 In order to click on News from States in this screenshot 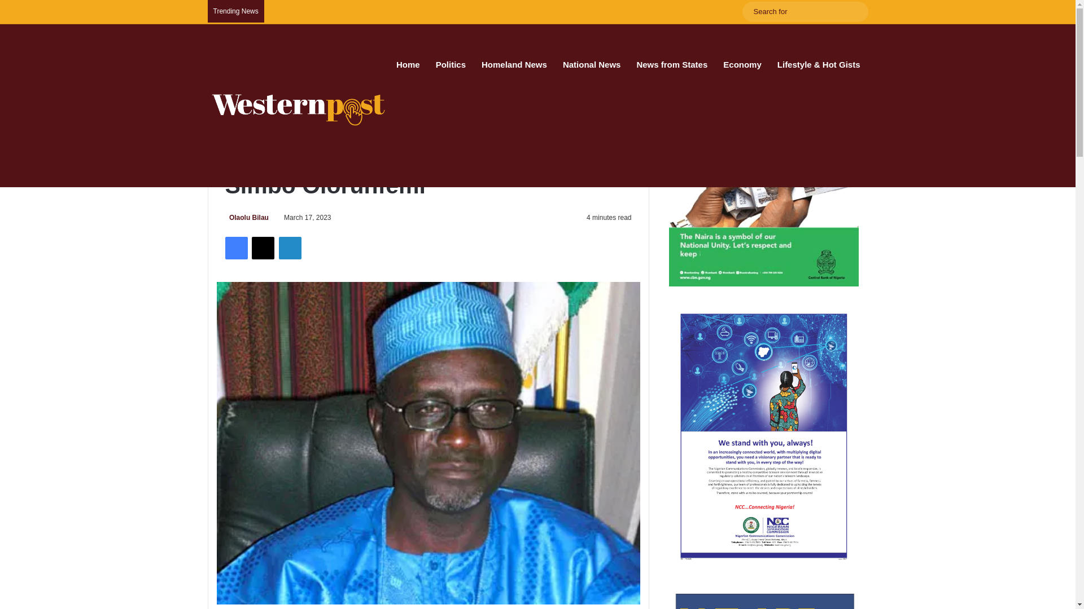, I will do `click(672, 64)`.